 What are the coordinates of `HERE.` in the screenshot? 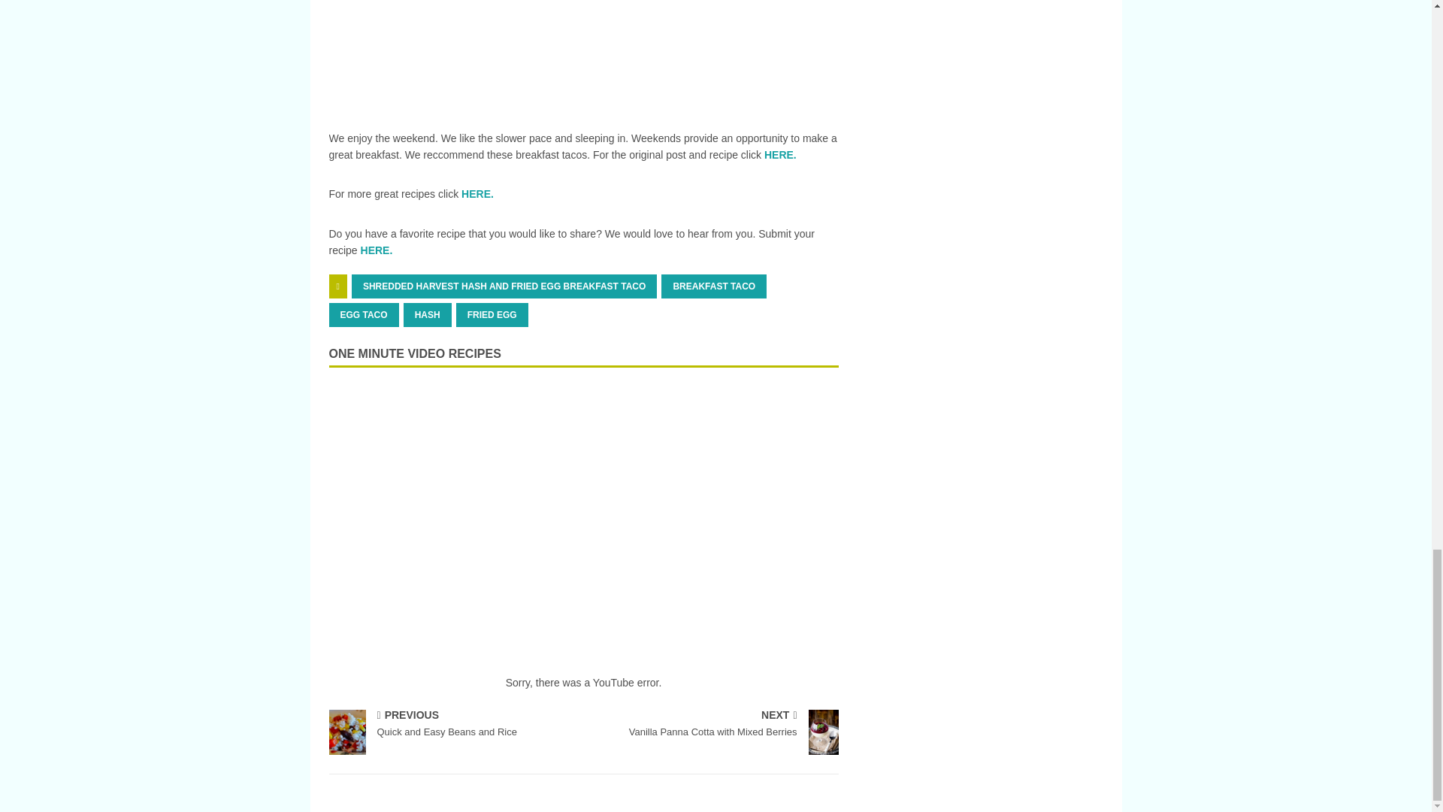 It's located at (780, 154).